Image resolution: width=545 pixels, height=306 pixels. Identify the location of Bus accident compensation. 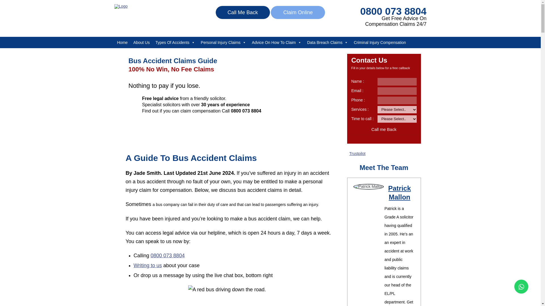
(230, 296).